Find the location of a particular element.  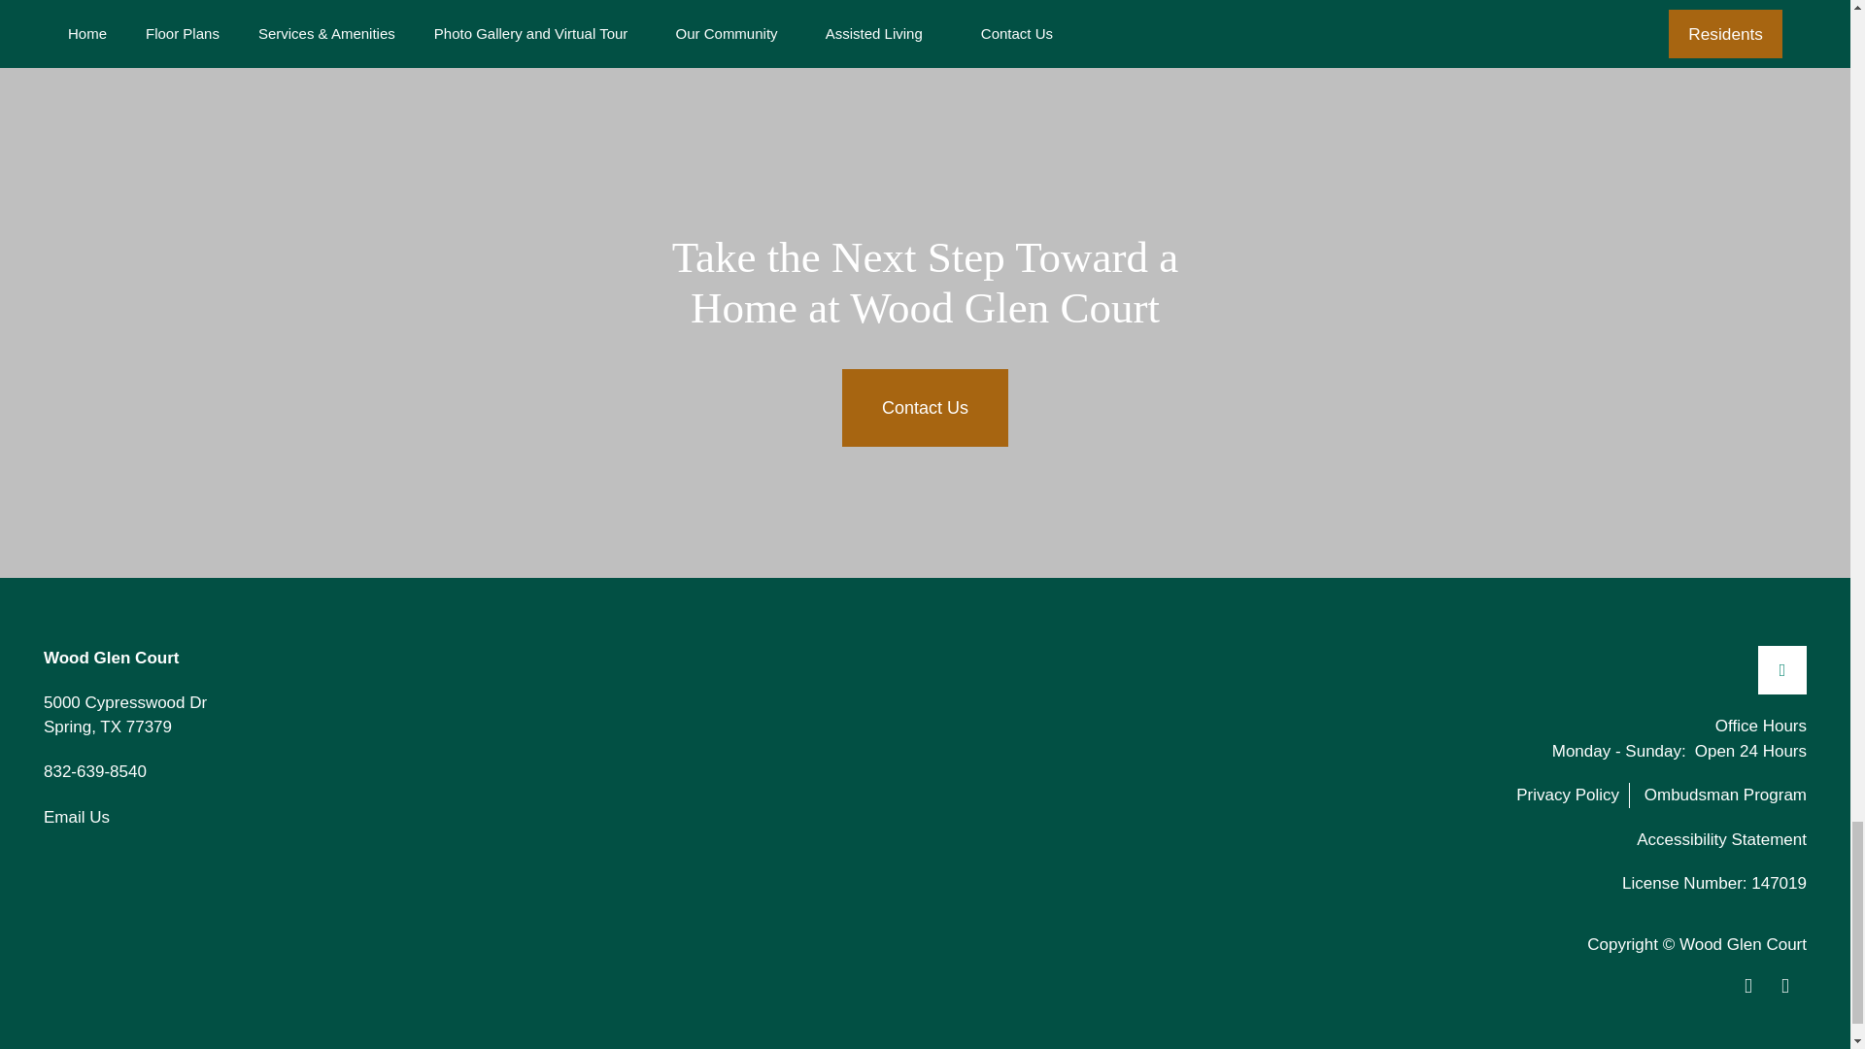

Property Phone Number is located at coordinates (95, 773).